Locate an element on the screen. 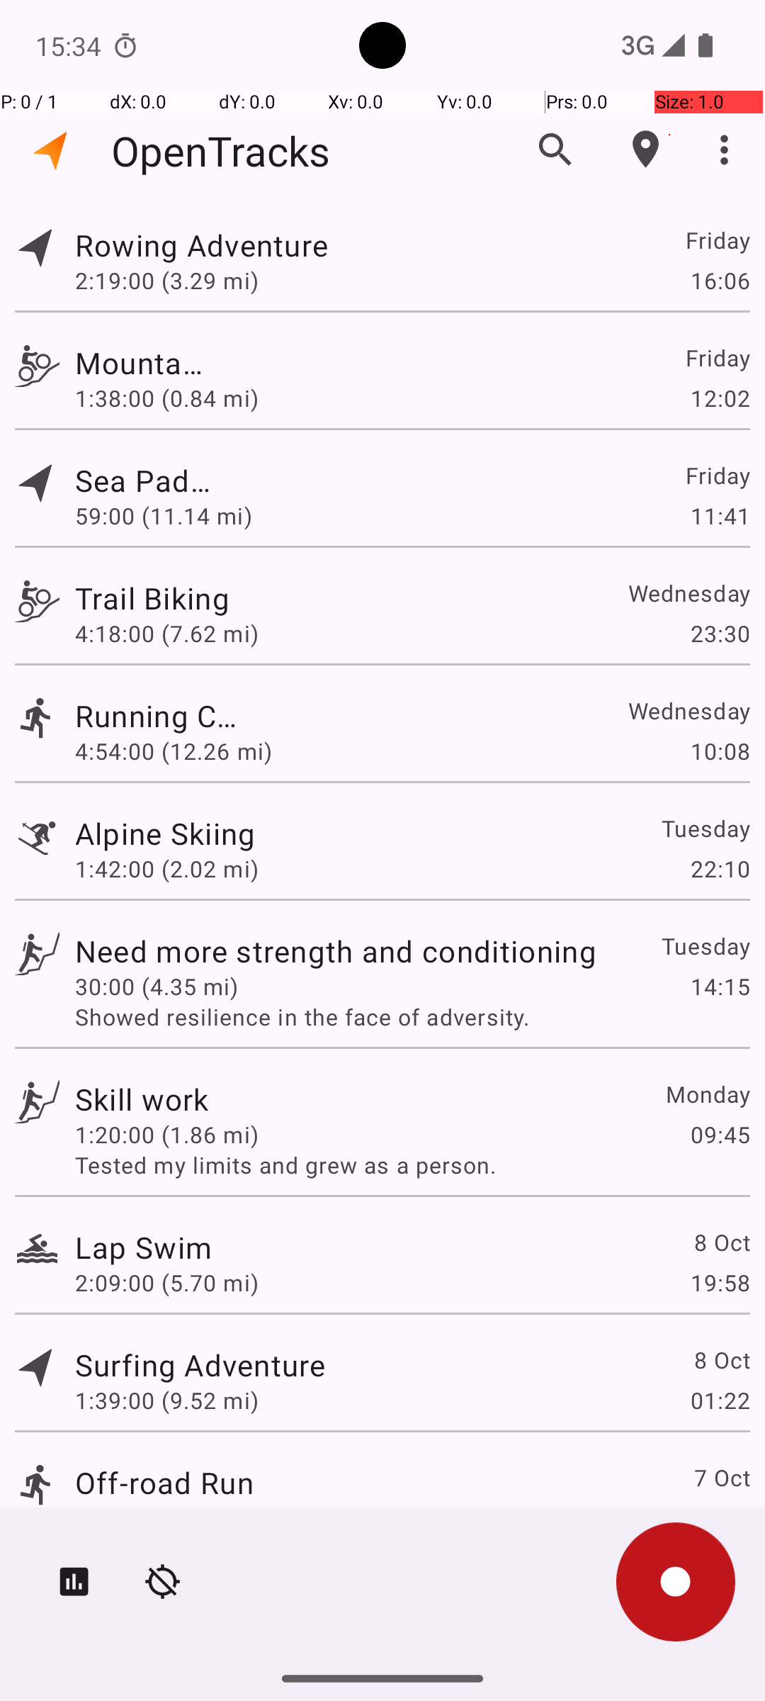 The image size is (765, 1701). 1:39:00 (9.52 mi) is located at coordinates (167, 1400).